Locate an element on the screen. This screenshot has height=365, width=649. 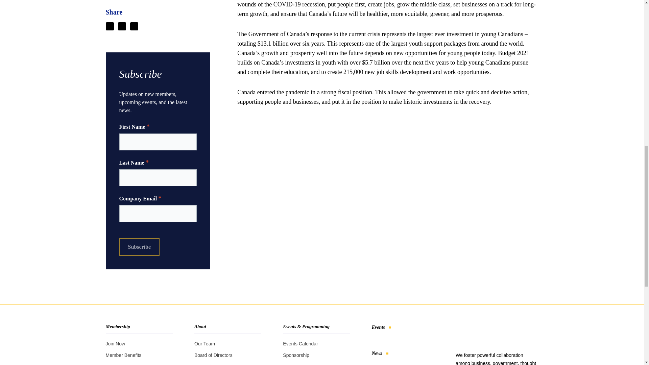
Subscribe is located at coordinates (139, 247).